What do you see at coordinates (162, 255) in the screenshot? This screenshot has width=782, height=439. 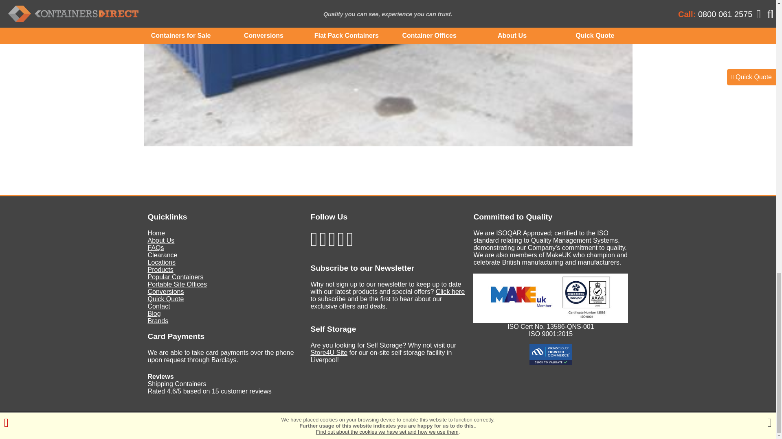 I see `Clearance` at bounding box center [162, 255].